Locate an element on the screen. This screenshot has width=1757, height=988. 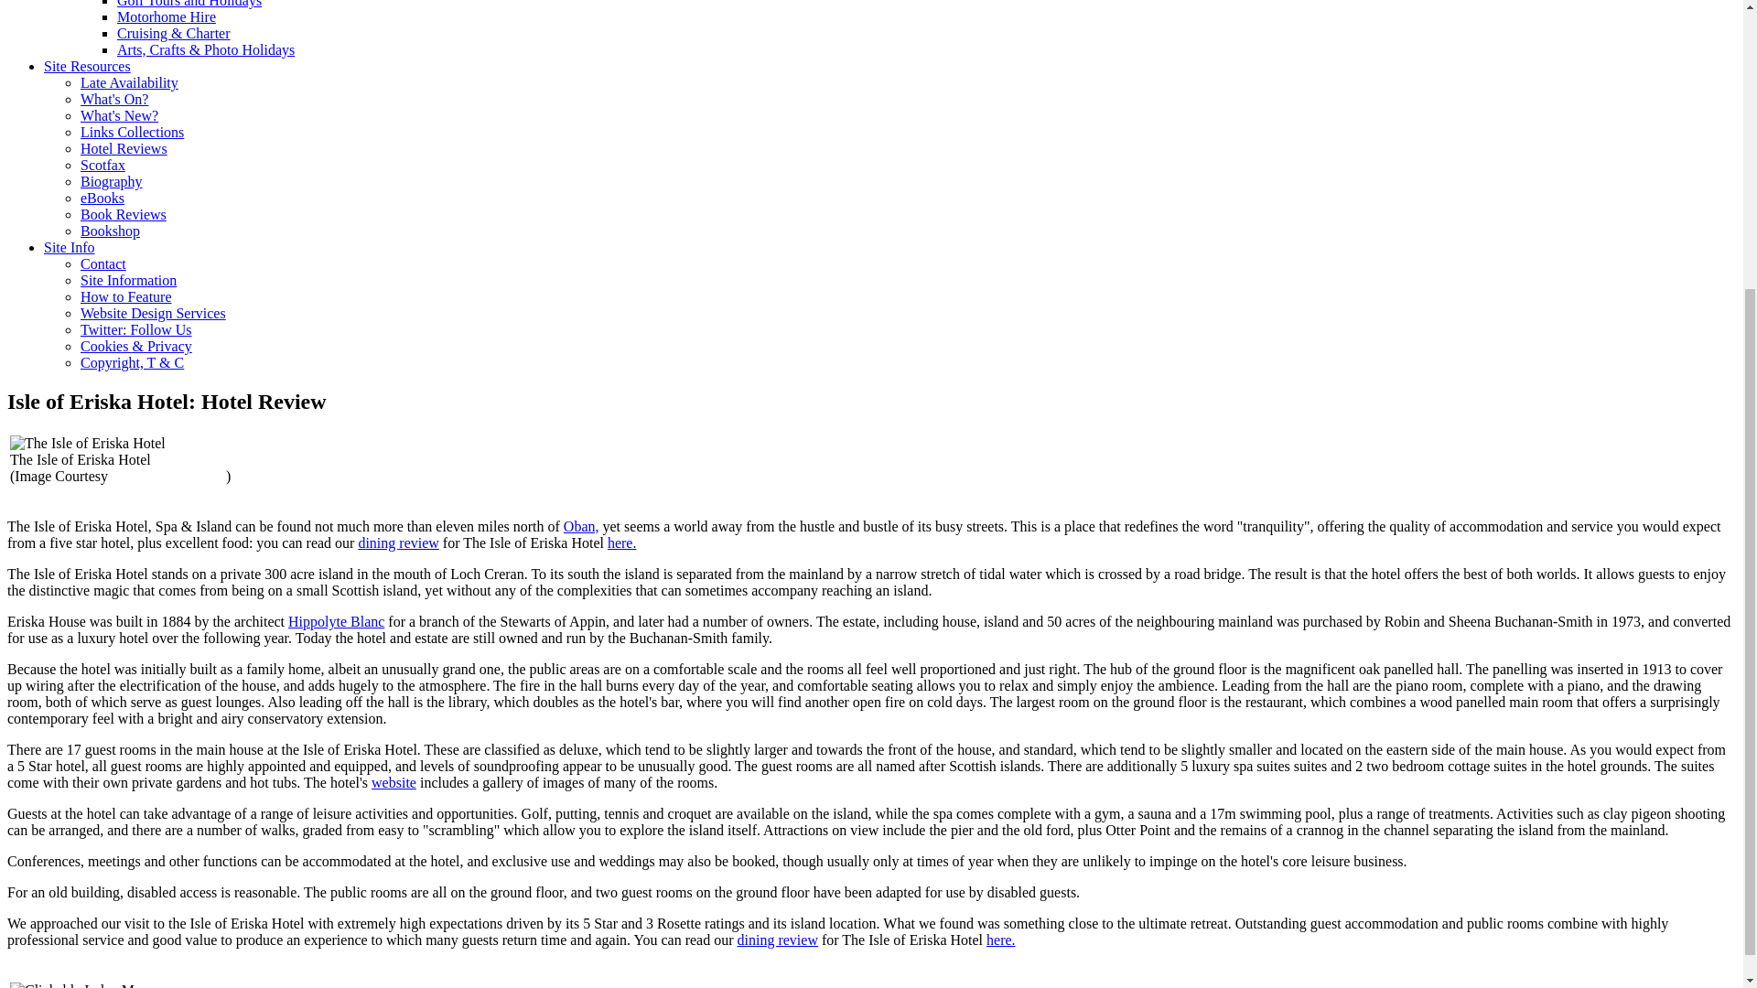
Hotel Reviews is located at coordinates (124, 148).